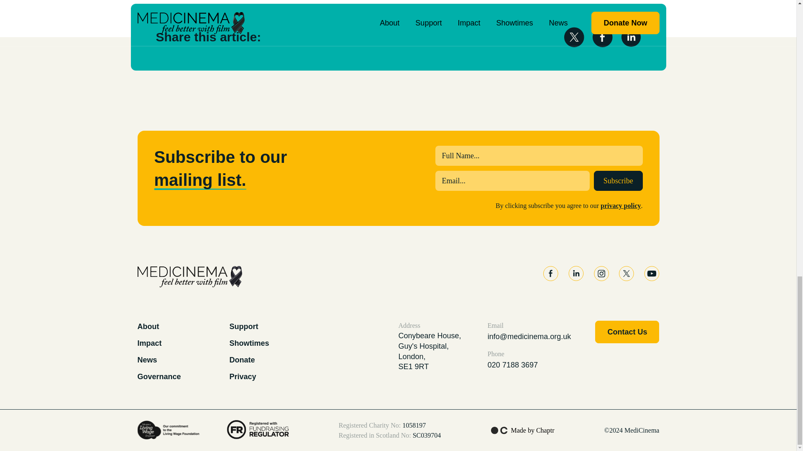 Image resolution: width=803 pixels, height=451 pixels. Describe the element at coordinates (601, 273) in the screenshot. I see `Instagram` at that location.